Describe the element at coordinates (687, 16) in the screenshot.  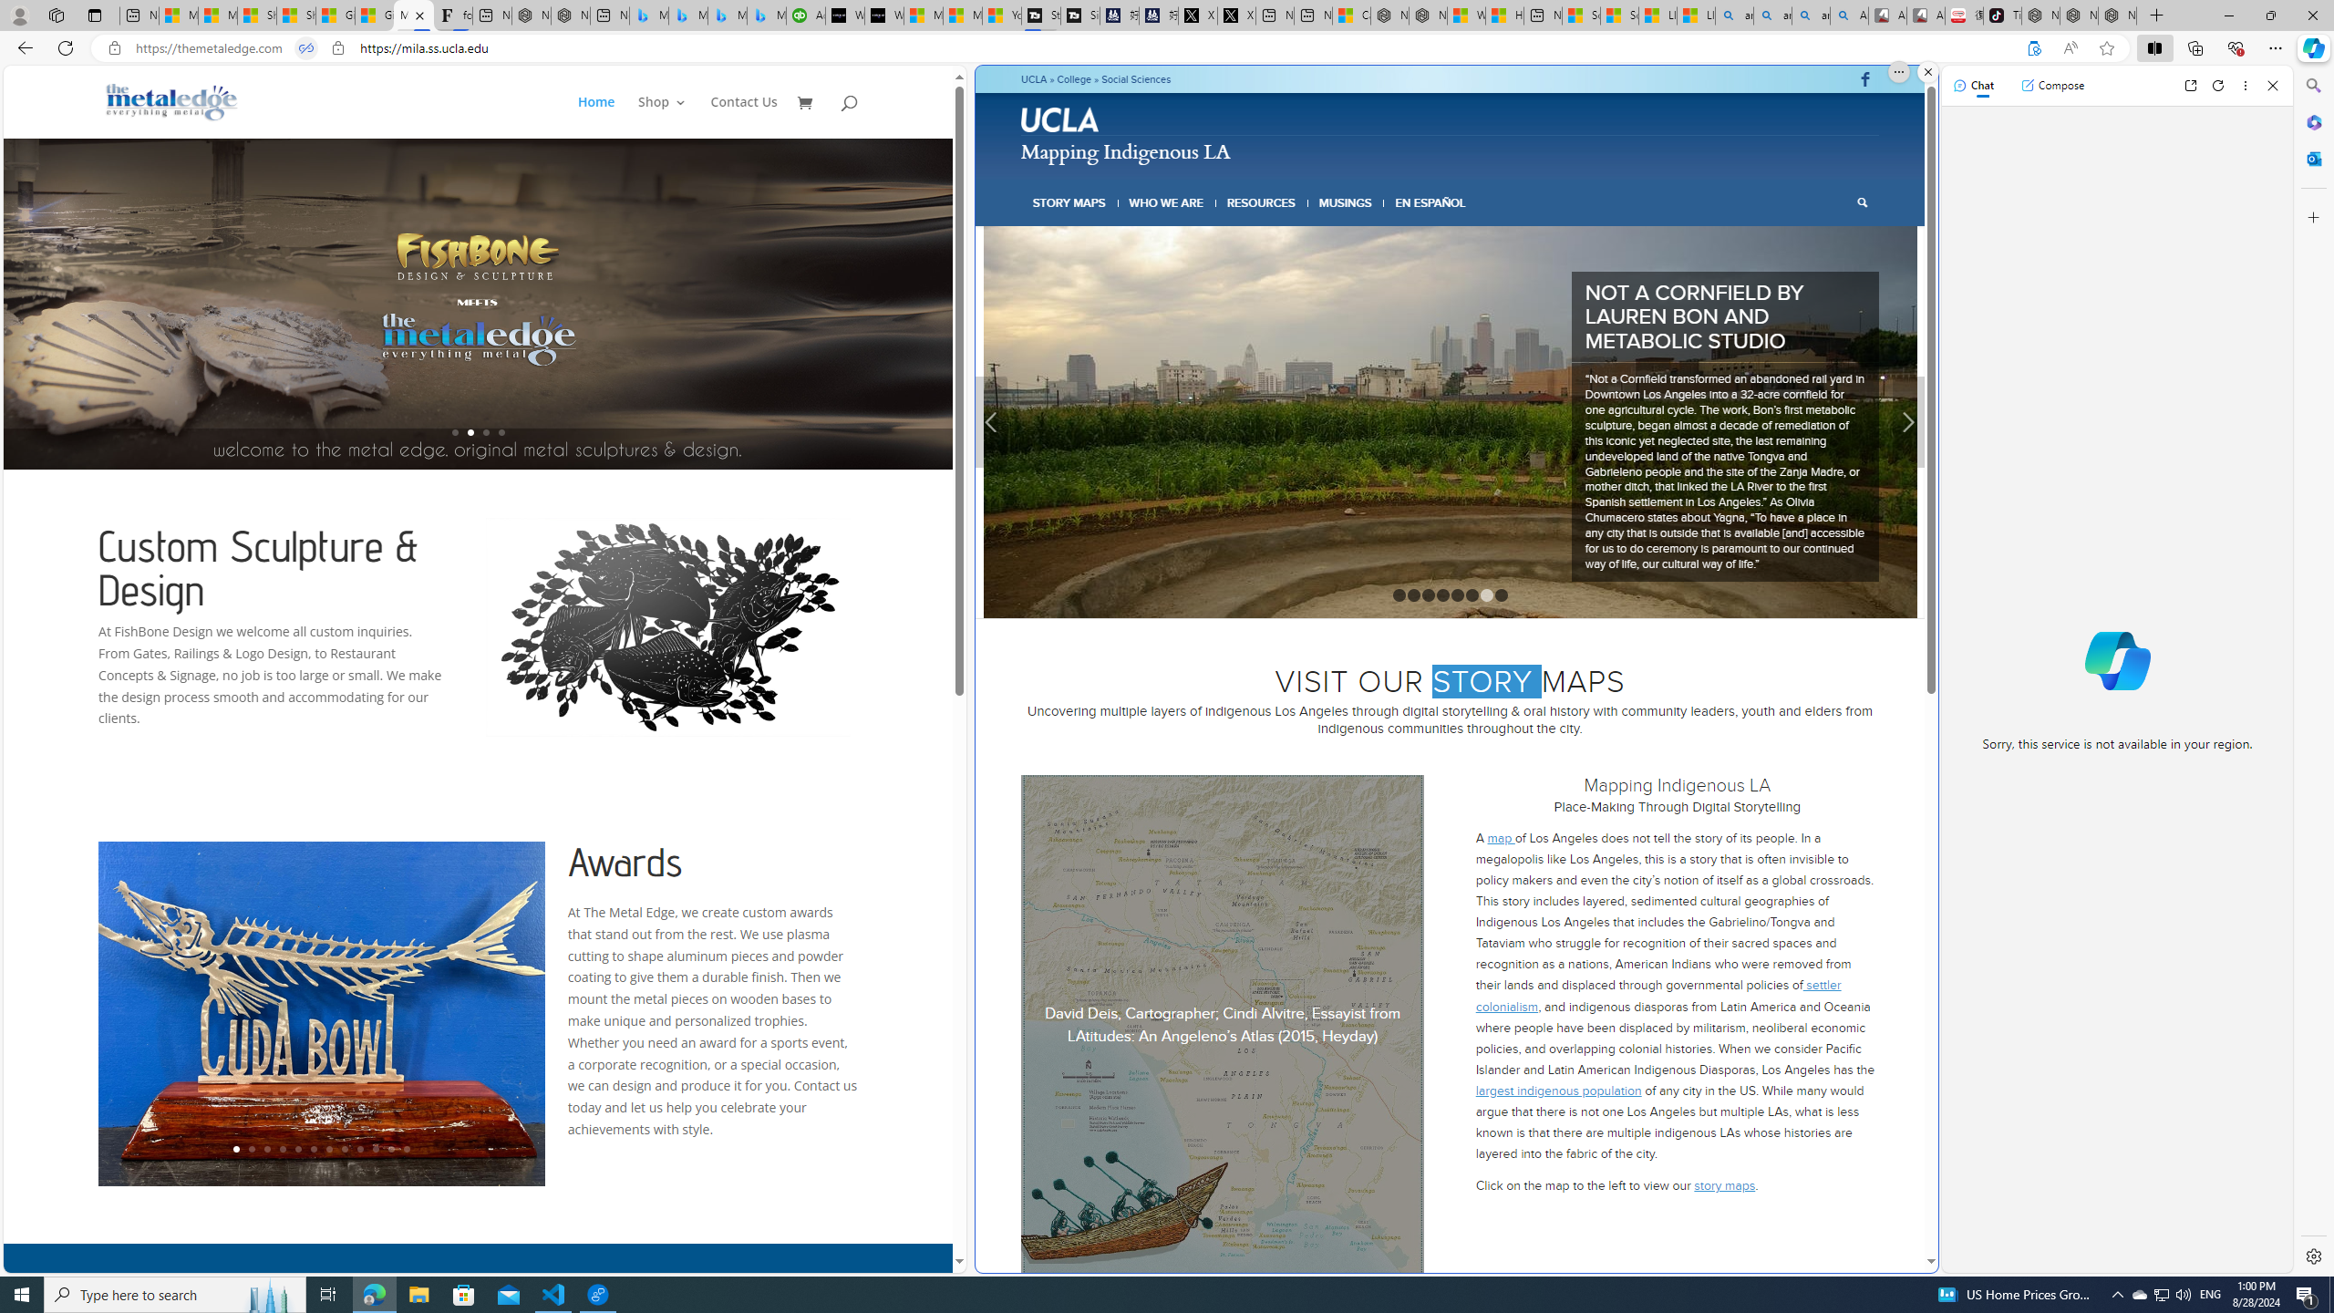
I see `Microsoft Bing Travel - Stays in Bangkok, Bangkok, Thailand` at that location.